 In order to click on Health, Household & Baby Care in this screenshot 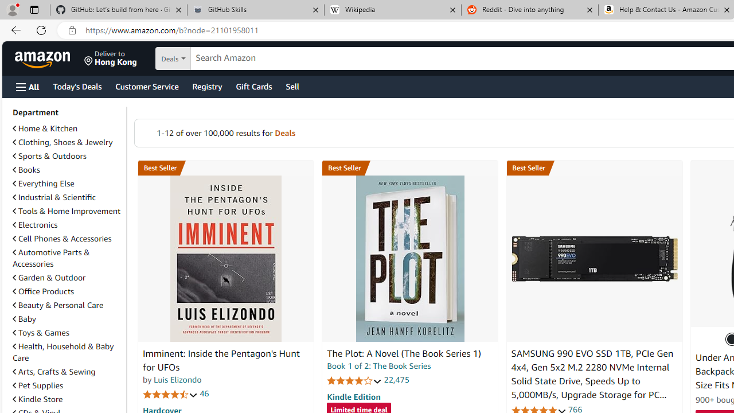, I will do `click(67, 352)`.